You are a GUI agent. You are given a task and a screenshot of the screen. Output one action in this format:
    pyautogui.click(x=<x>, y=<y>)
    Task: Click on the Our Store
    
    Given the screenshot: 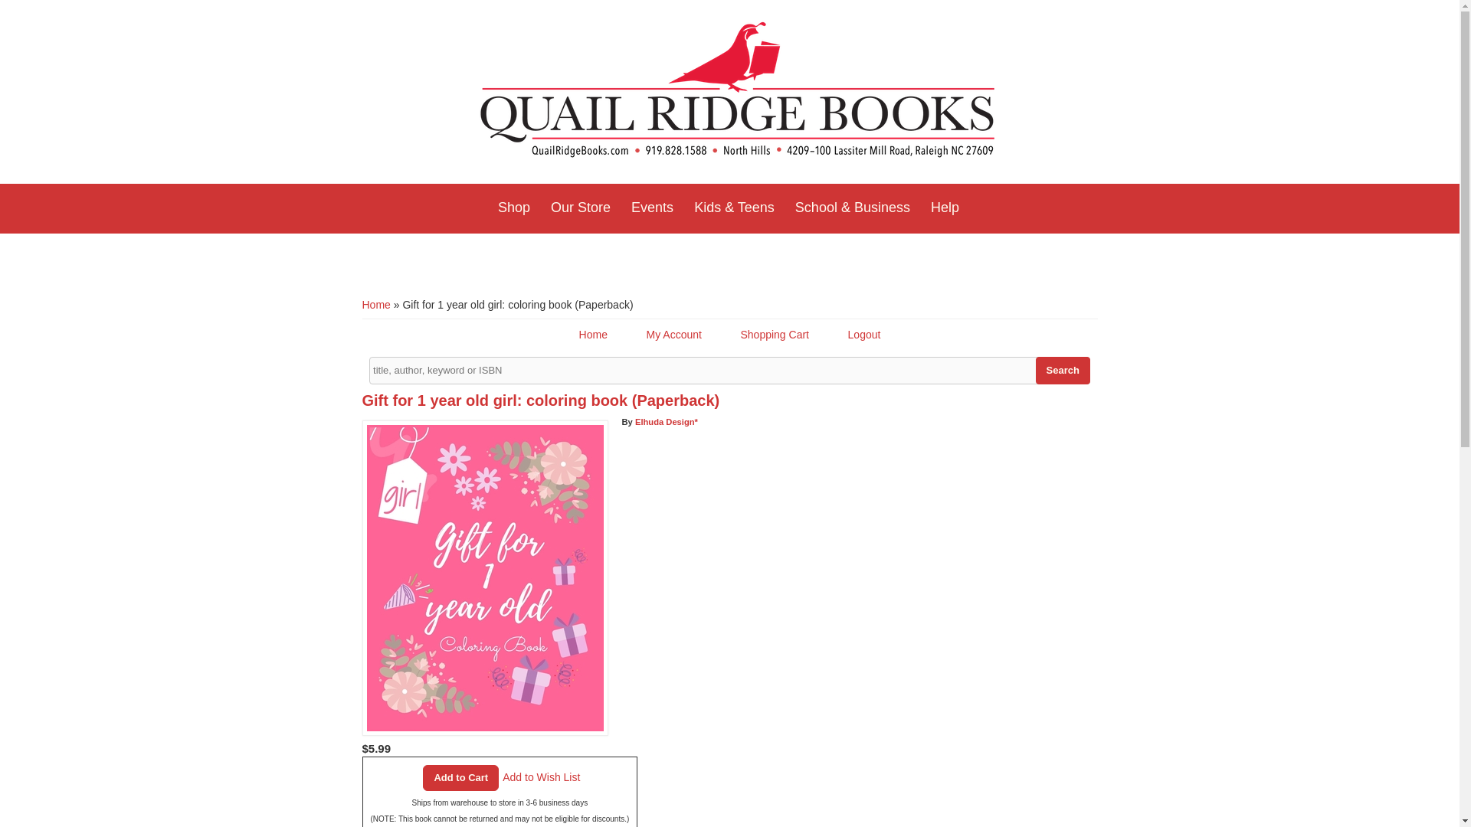 What is the action you would take?
    pyautogui.click(x=580, y=208)
    